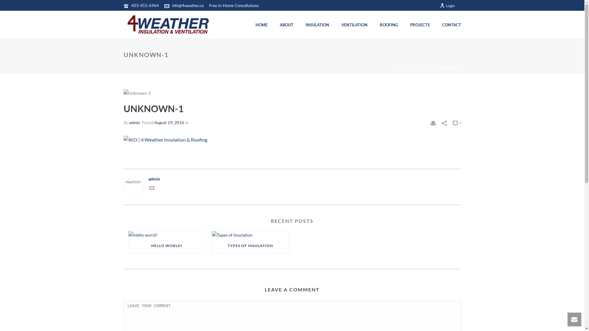  Describe the element at coordinates (134, 123) in the screenshot. I see `admin` at that location.